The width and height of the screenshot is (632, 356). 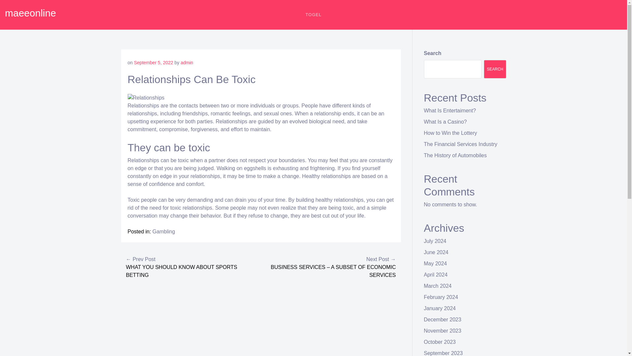 What do you see at coordinates (442, 320) in the screenshot?
I see `December 2023` at bounding box center [442, 320].